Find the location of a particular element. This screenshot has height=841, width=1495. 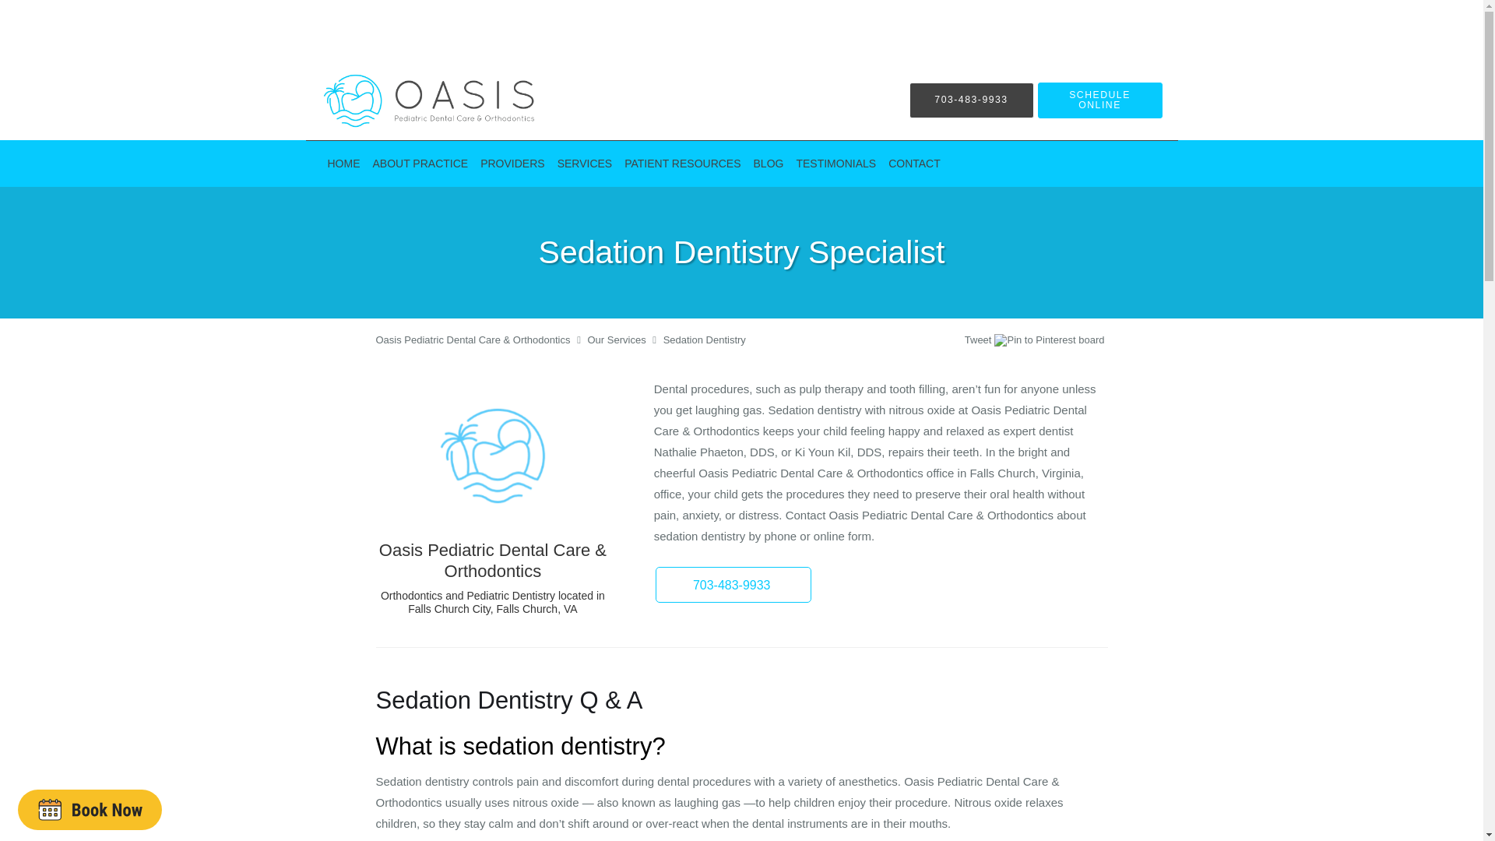

TESTIMONIALS is located at coordinates (835, 164).